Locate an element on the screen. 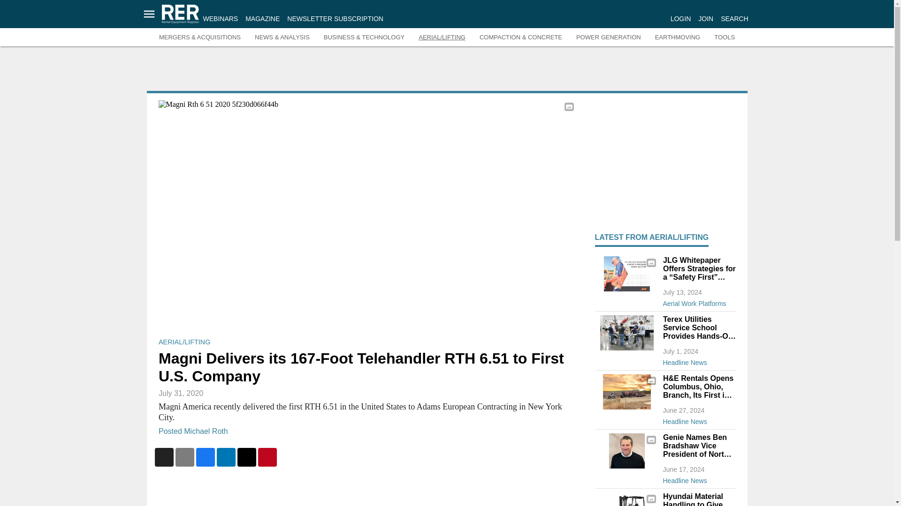 The width and height of the screenshot is (901, 506). WEBINARS is located at coordinates (220, 19).